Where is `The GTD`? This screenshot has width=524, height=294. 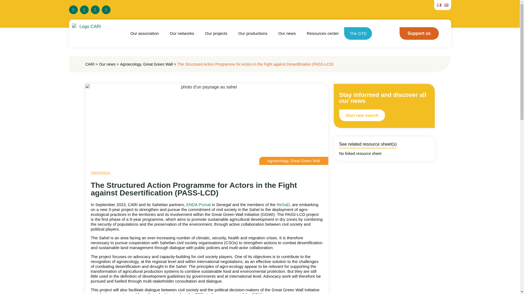 The GTD is located at coordinates (358, 33).